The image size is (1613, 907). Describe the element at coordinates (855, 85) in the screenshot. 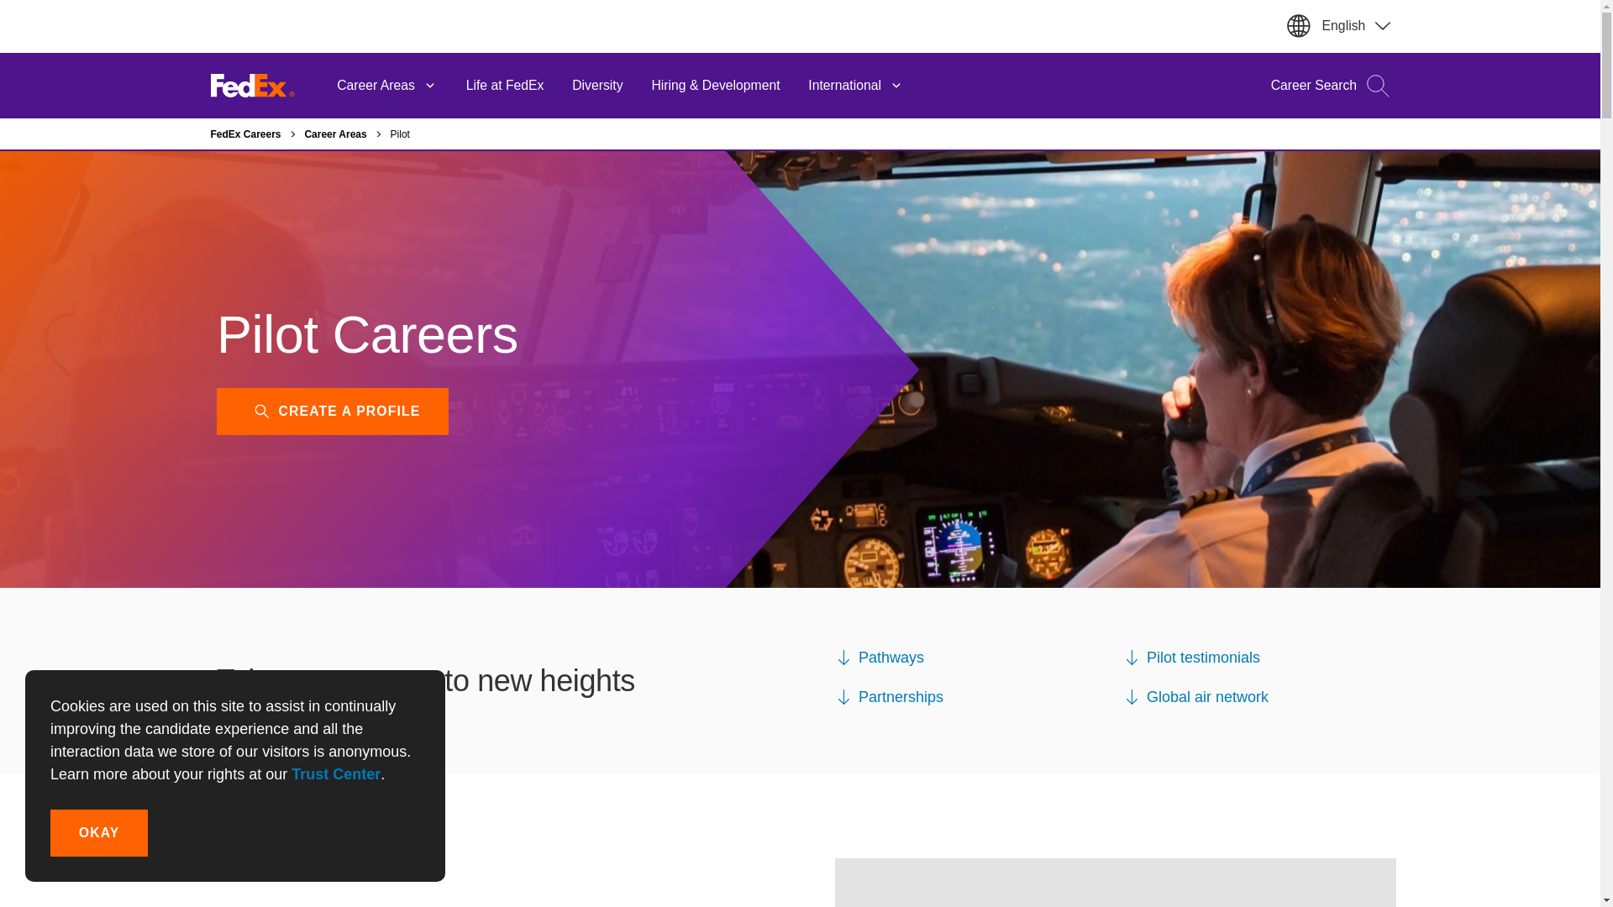

I see `International` at that location.